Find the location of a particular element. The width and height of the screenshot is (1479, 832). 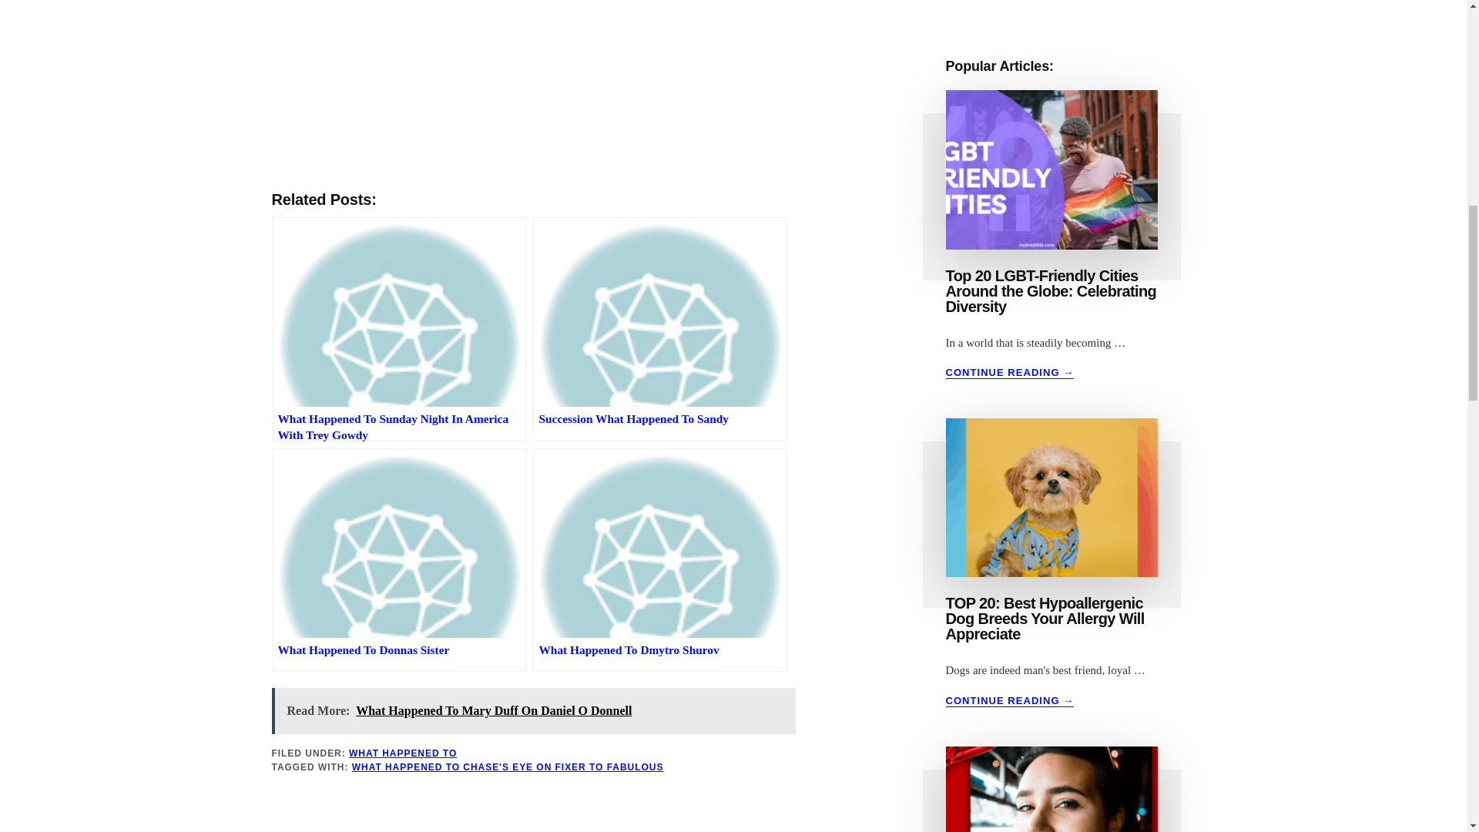

Succession What Happened To Sandy is located at coordinates (659, 328).